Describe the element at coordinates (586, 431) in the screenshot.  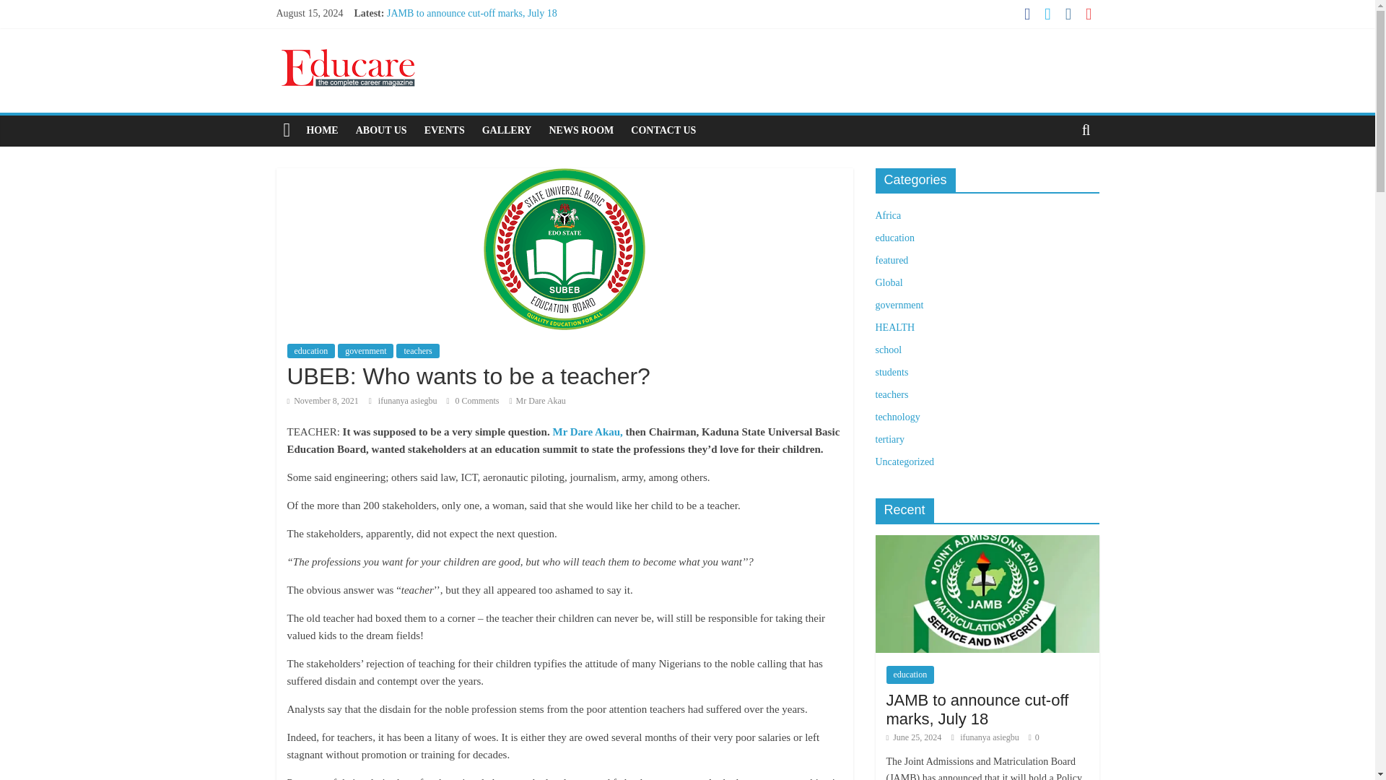
I see `Mr Dare Akau,` at that location.